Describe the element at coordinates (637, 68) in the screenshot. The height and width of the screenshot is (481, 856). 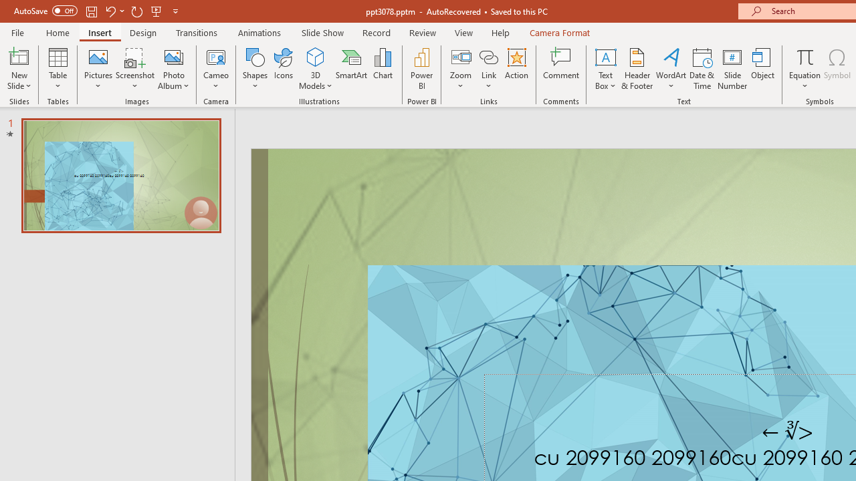
I see `Header & Footer...` at that location.